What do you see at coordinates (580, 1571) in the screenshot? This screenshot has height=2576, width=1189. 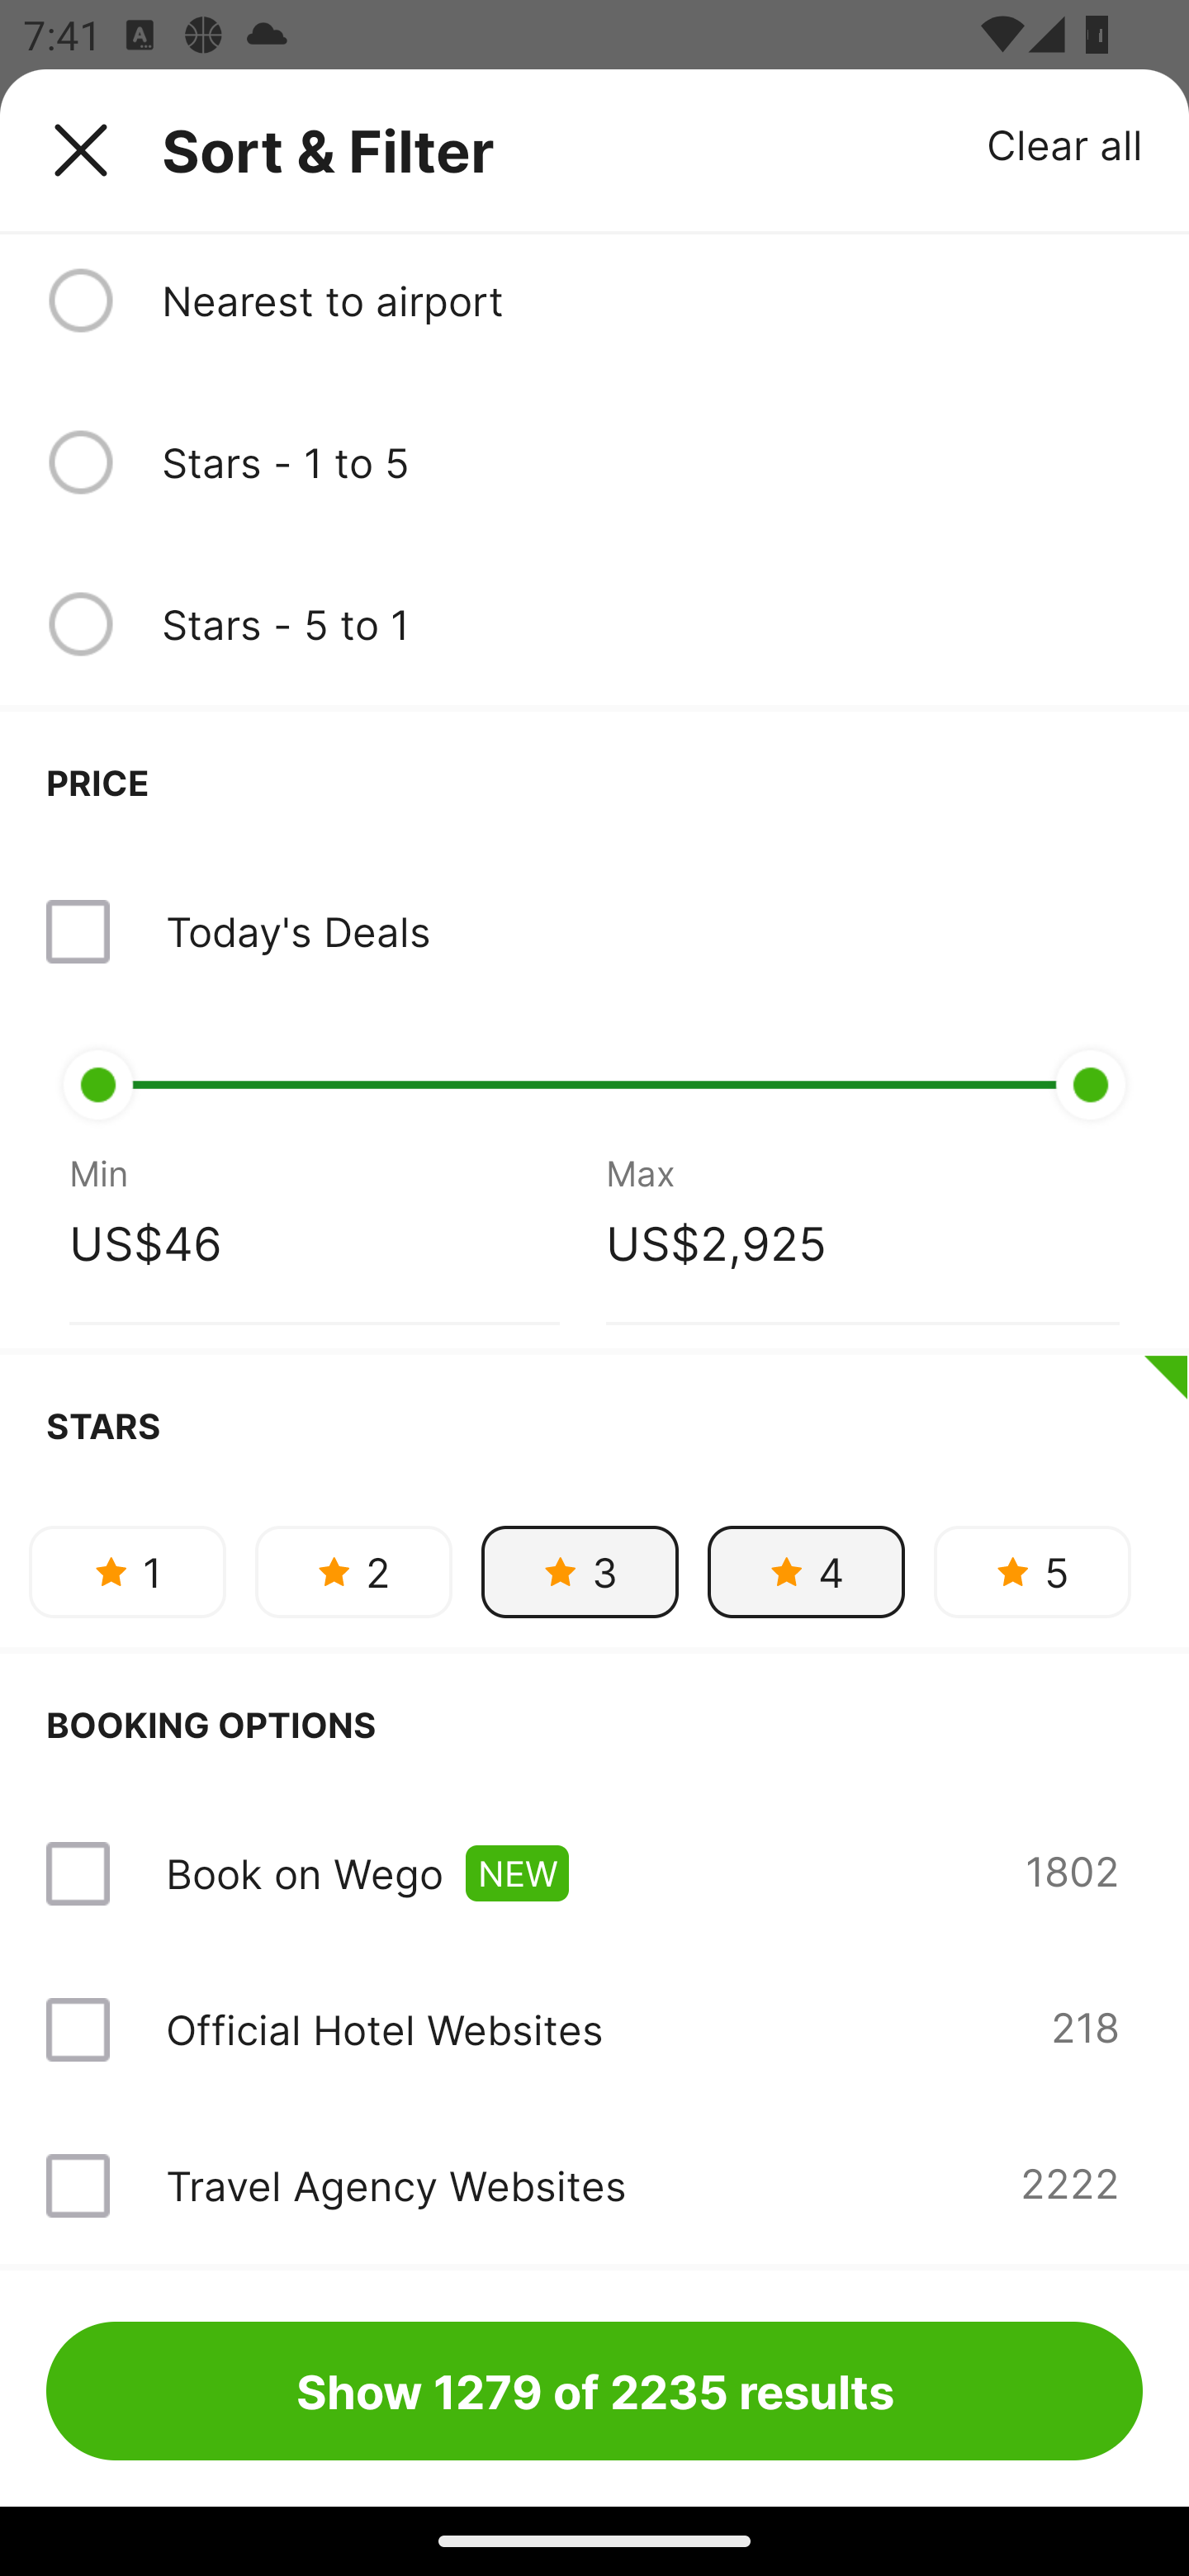 I see `3` at bounding box center [580, 1571].